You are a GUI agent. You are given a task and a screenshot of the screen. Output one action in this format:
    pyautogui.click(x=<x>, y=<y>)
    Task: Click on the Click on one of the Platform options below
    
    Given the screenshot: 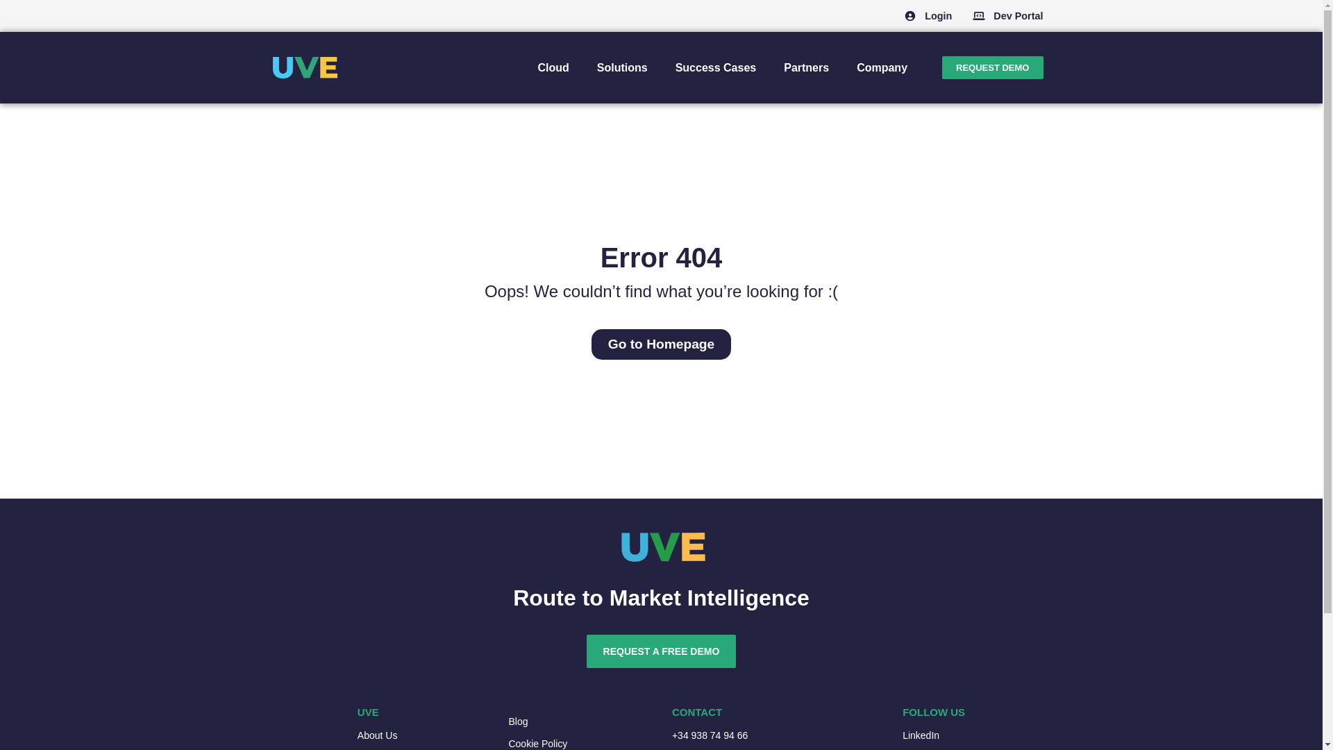 What is the action you would take?
    pyautogui.click(x=553, y=67)
    